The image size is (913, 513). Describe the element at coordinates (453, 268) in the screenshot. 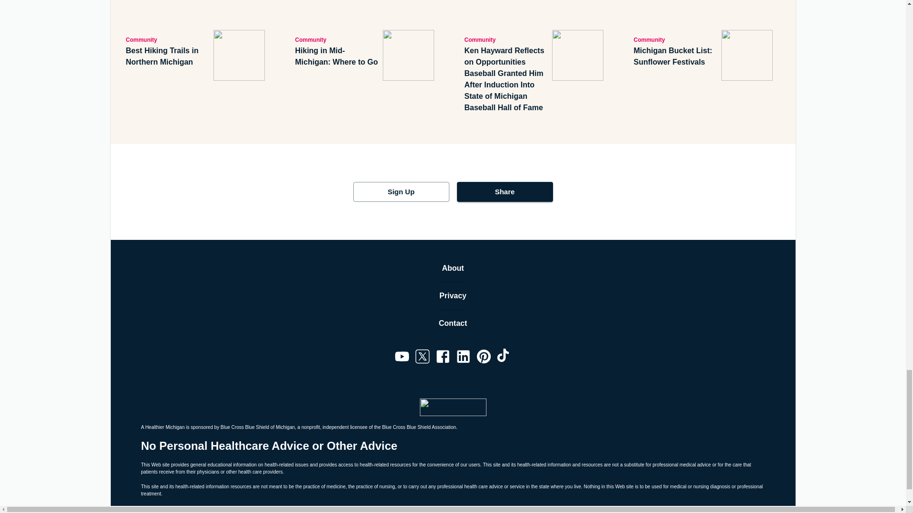

I see `About` at that location.